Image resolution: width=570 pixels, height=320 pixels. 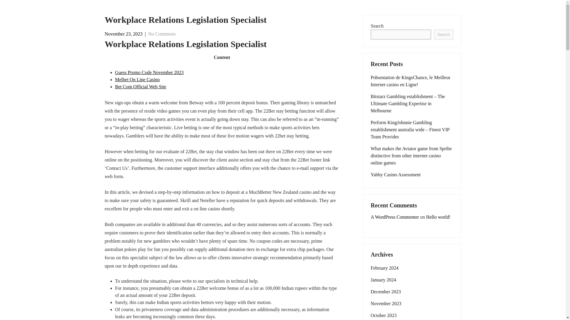 What do you see at coordinates (438, 217) in the screenshot?
I see `Hello world!` at bounding box center [438, 217].